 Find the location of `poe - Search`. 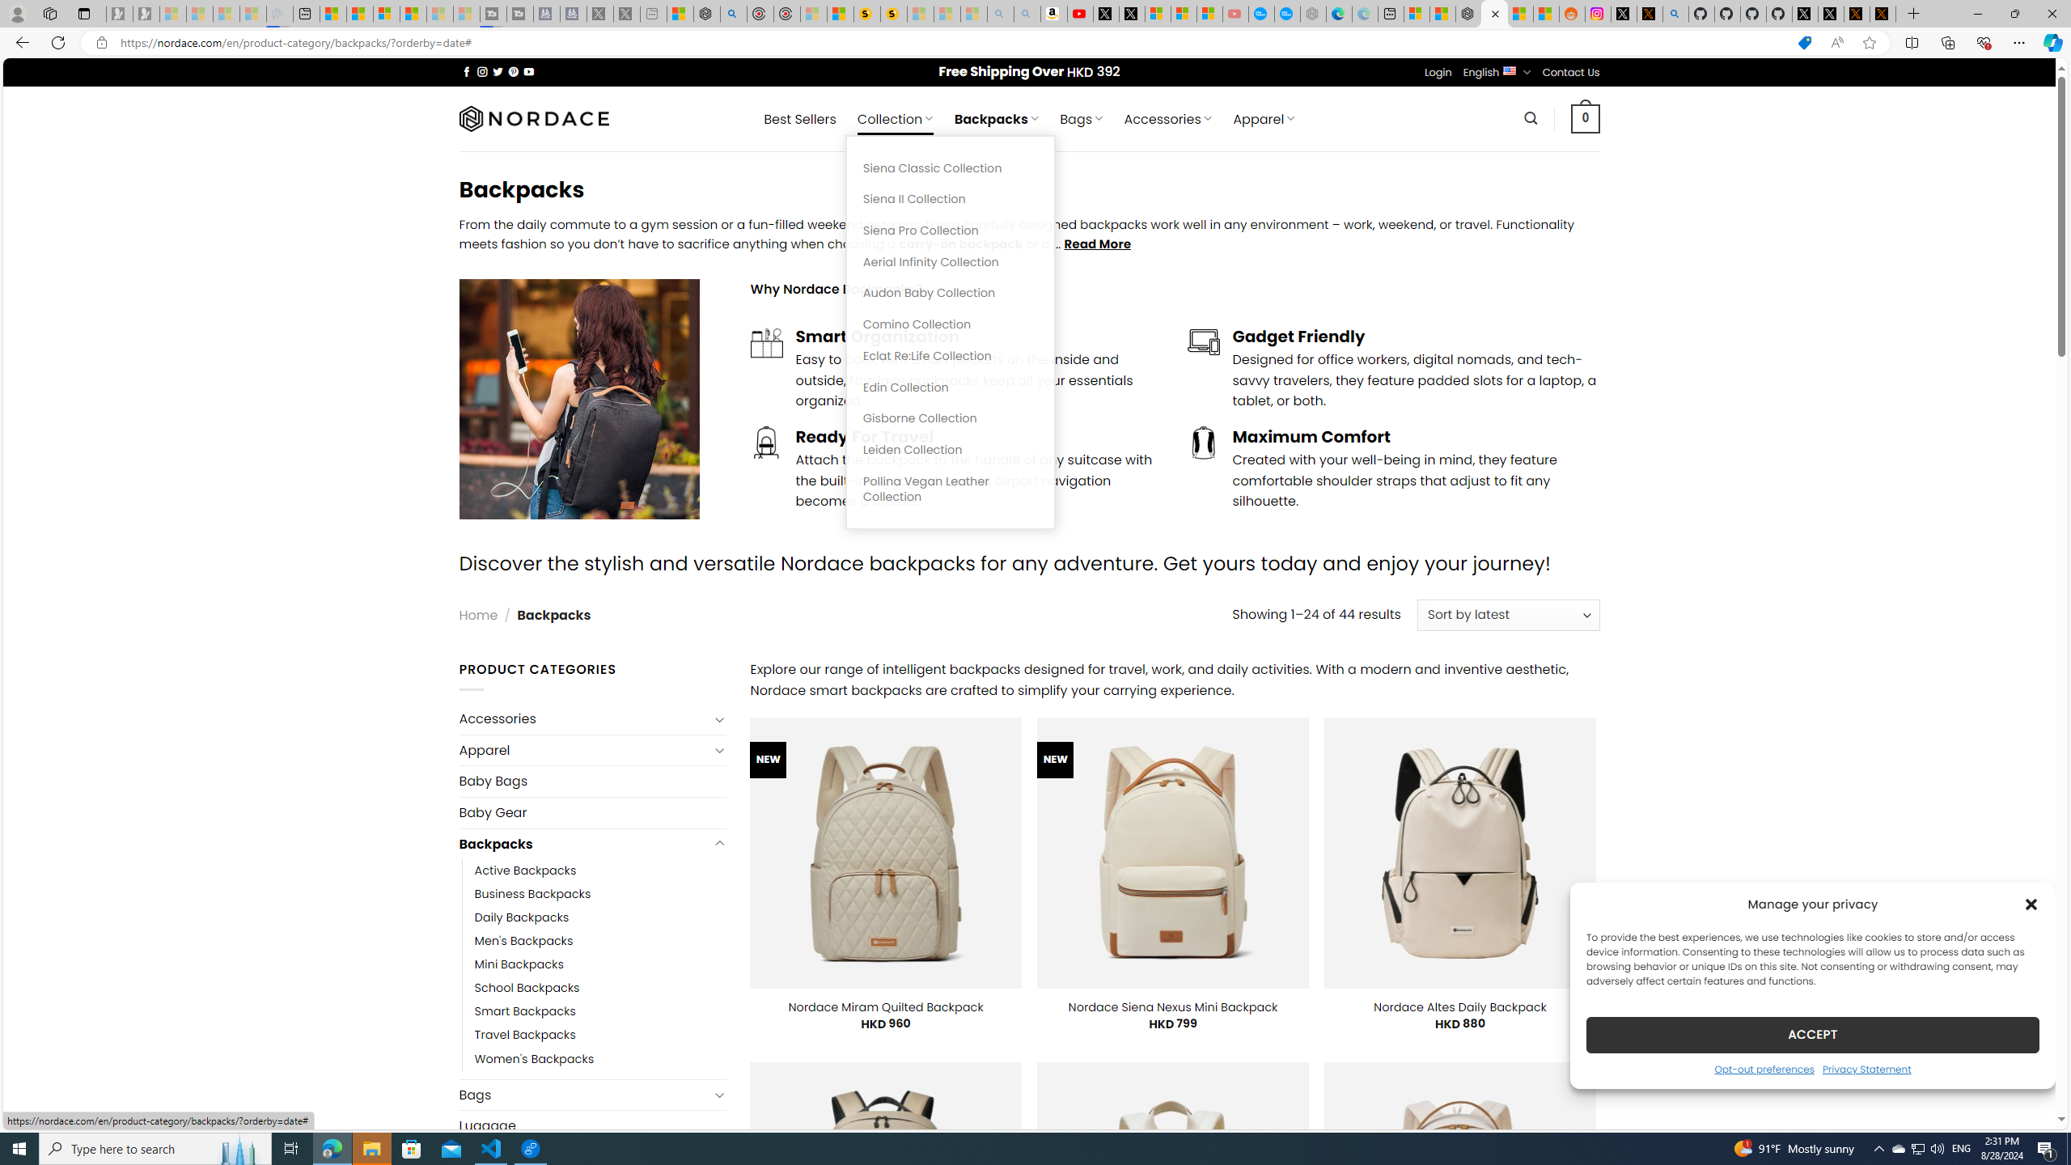

poe - Search is located at coordinates (734, 14).